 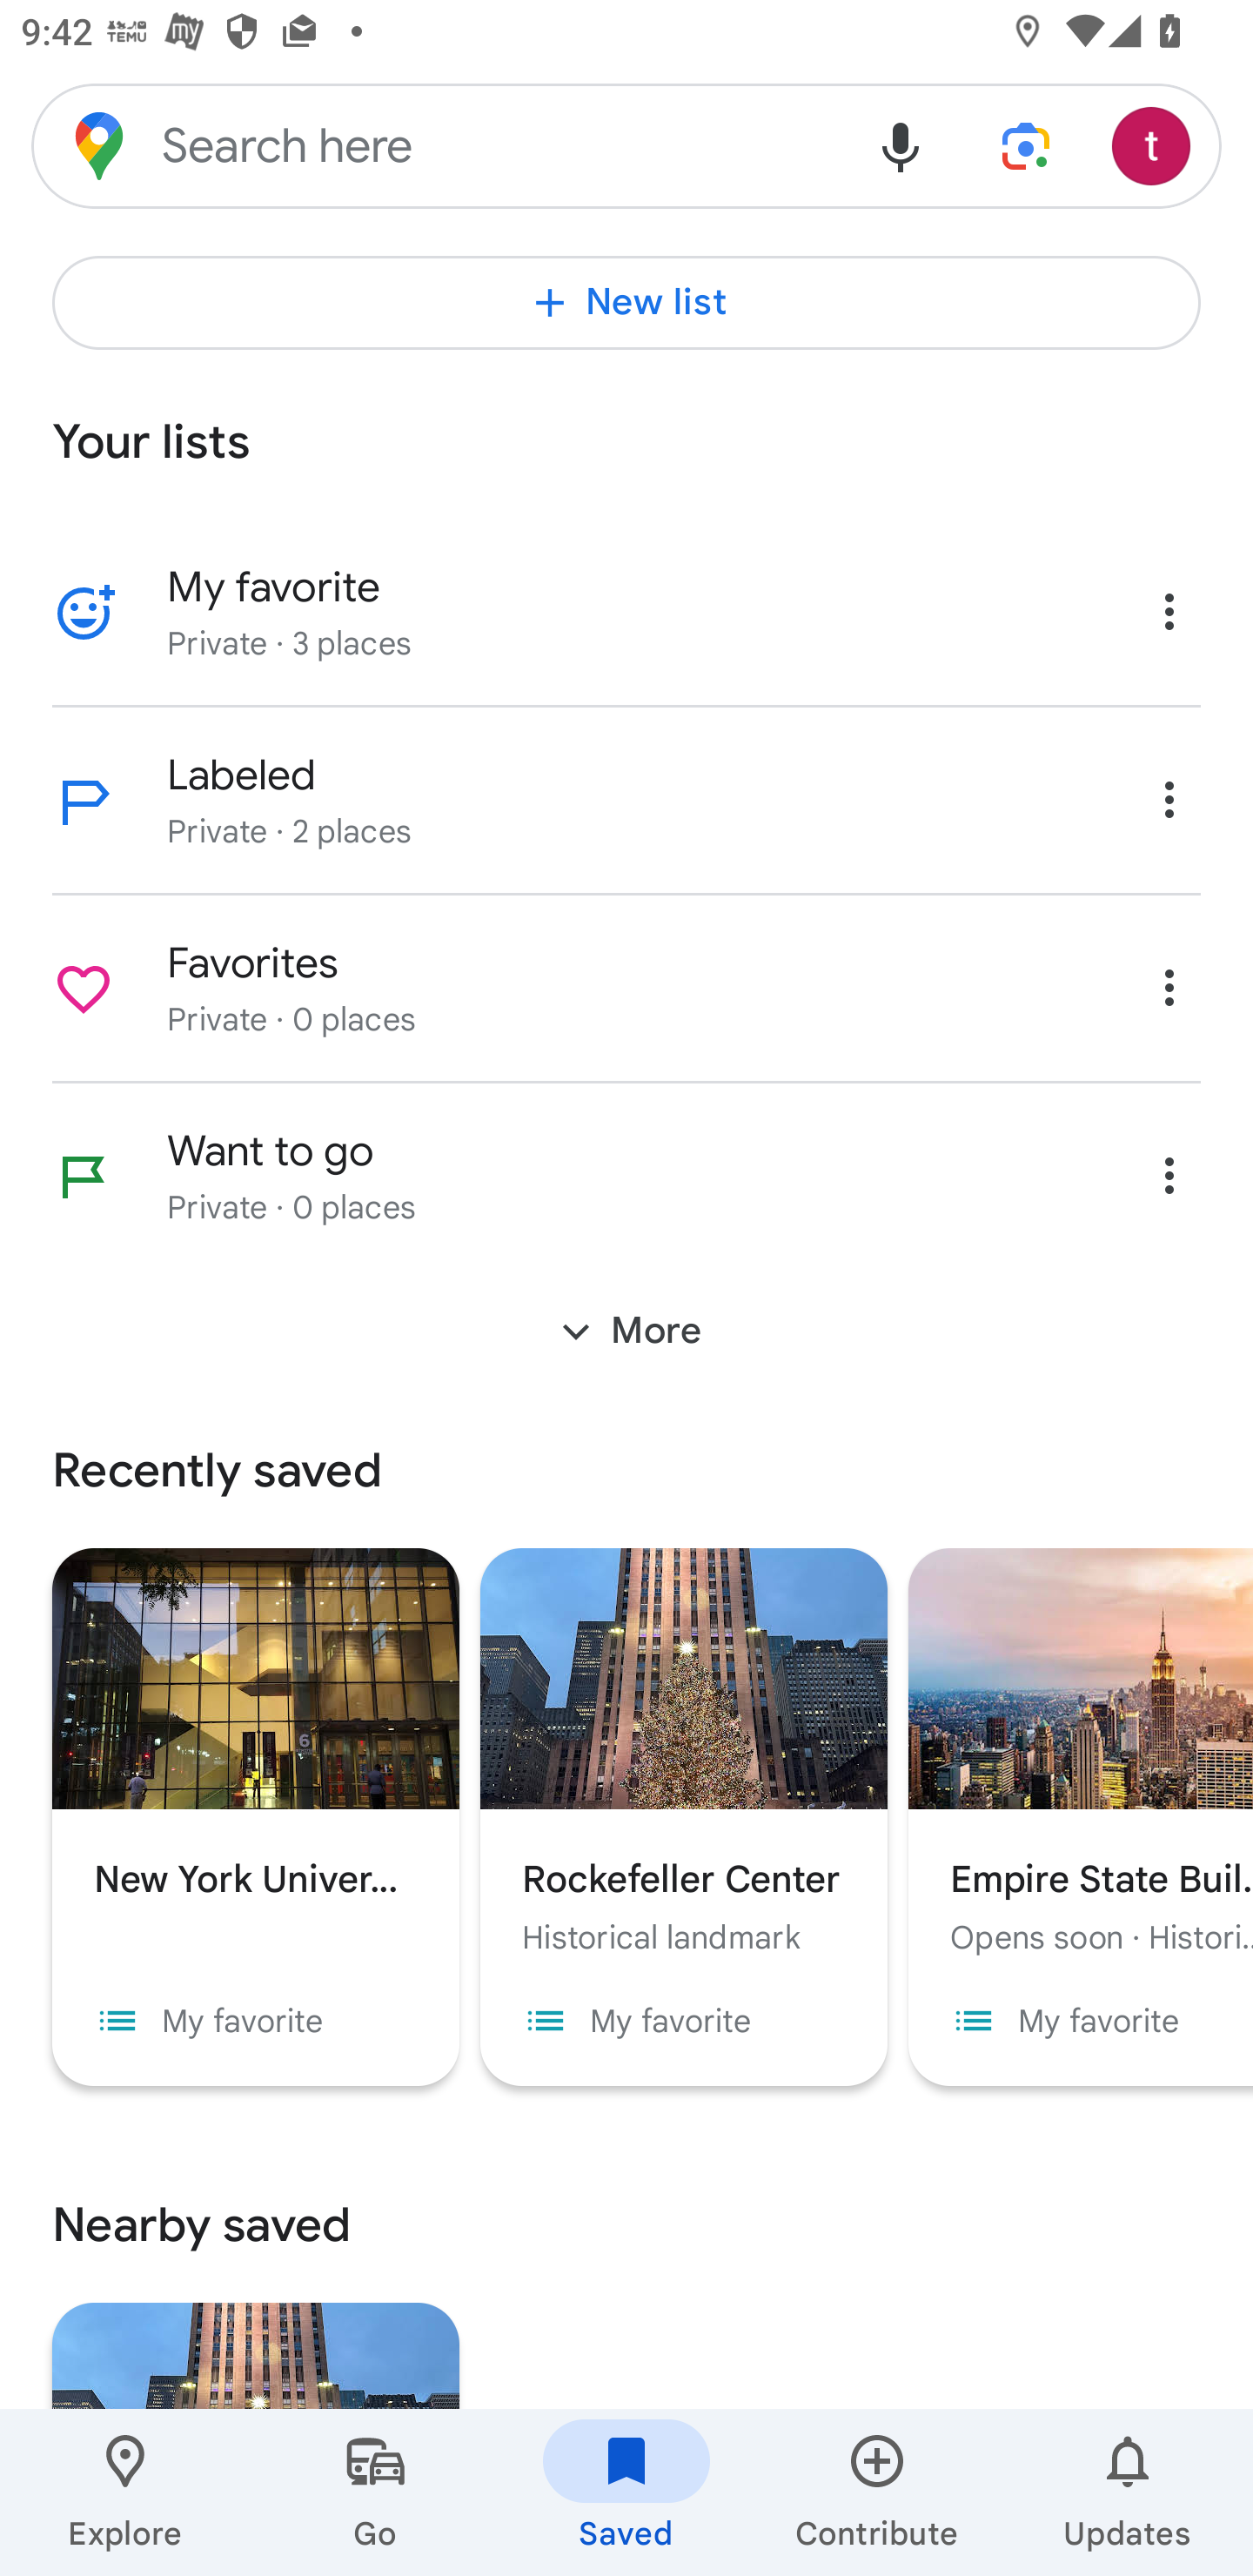 What do you see at coordinates (1128, 2492) in the screenshot?
I see `Updates` at bounding box center [1128, 2492].